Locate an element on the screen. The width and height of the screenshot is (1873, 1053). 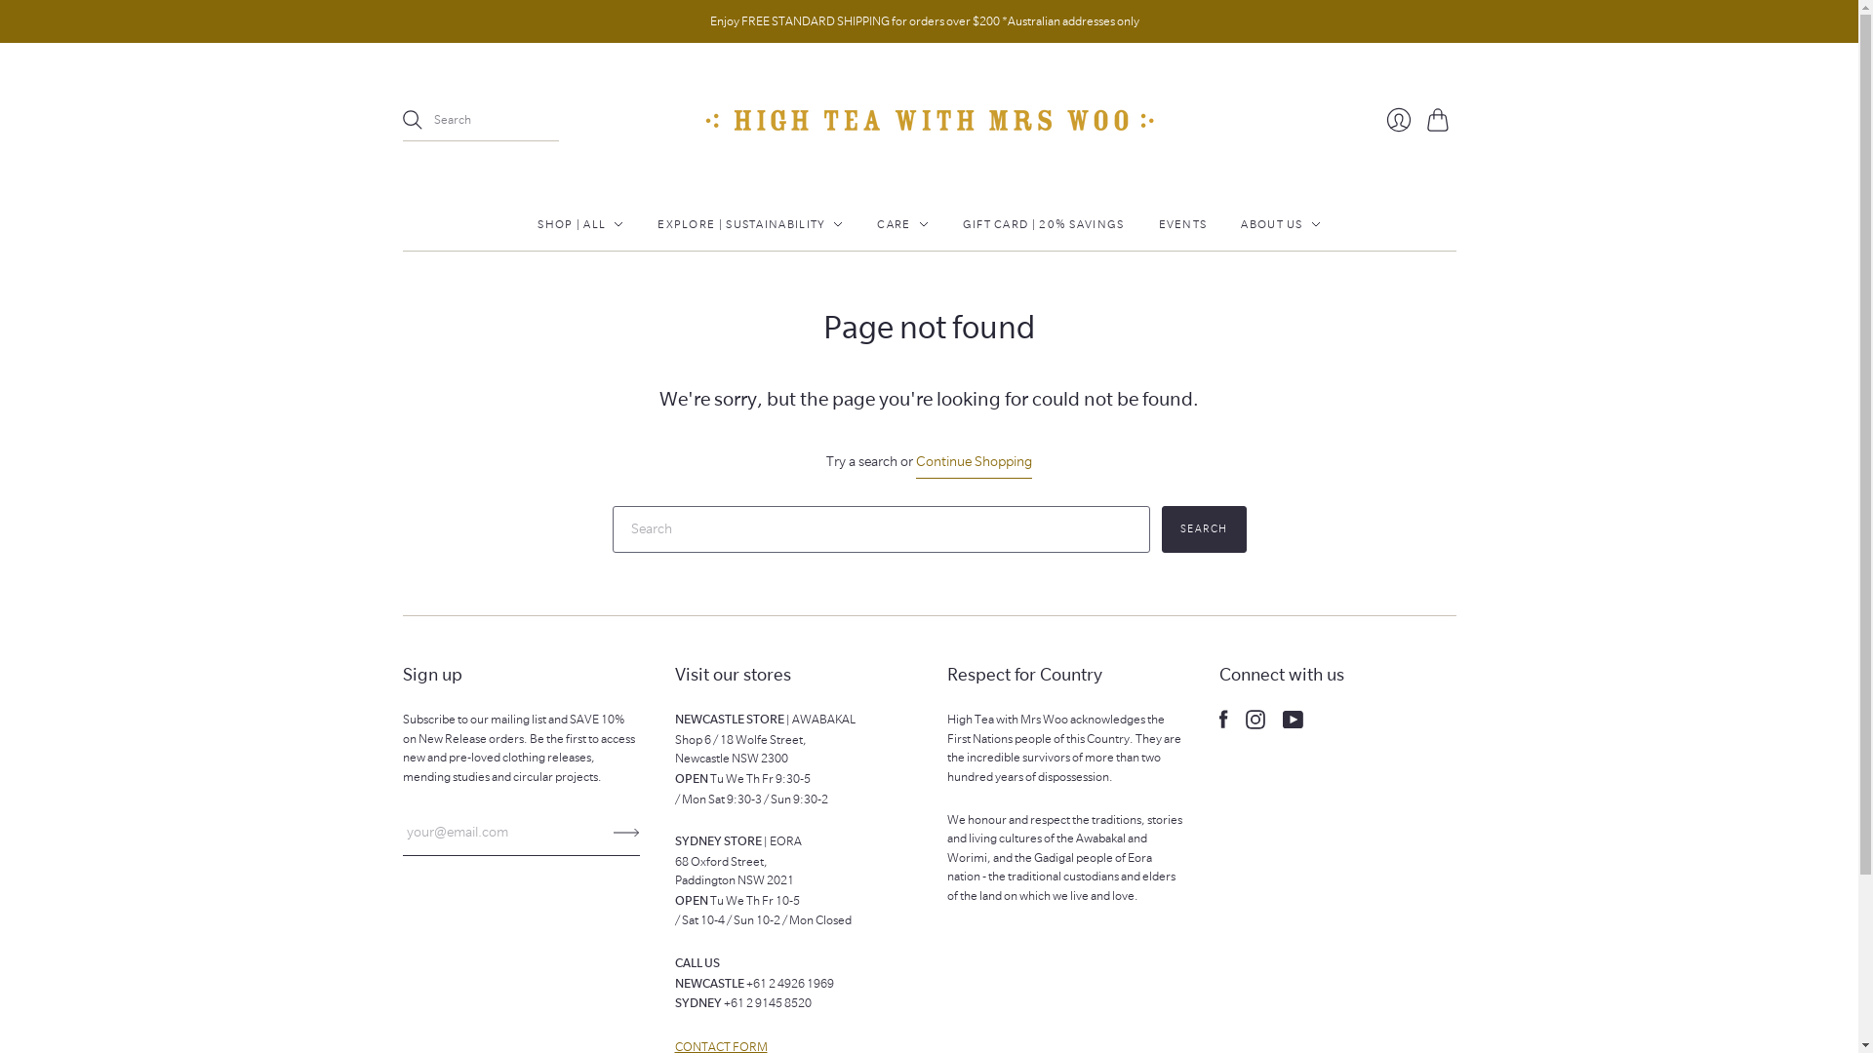
Login is located at coordinates (1398, 120).